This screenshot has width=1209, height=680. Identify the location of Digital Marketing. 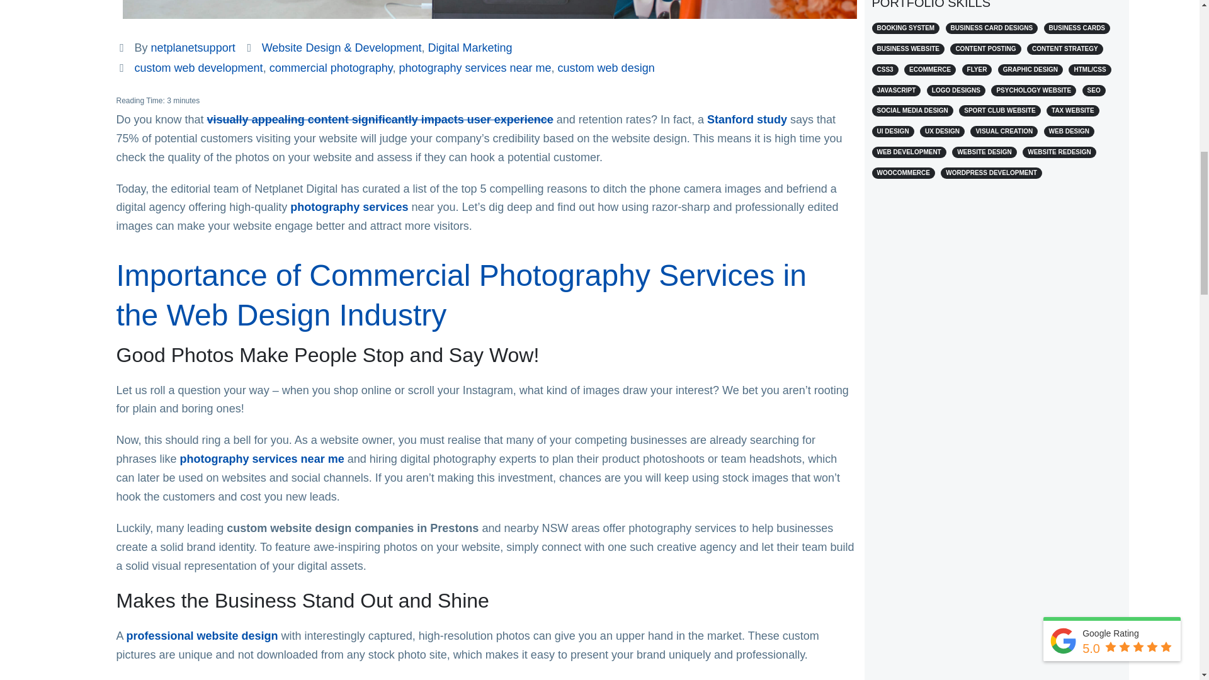
(470, 48).